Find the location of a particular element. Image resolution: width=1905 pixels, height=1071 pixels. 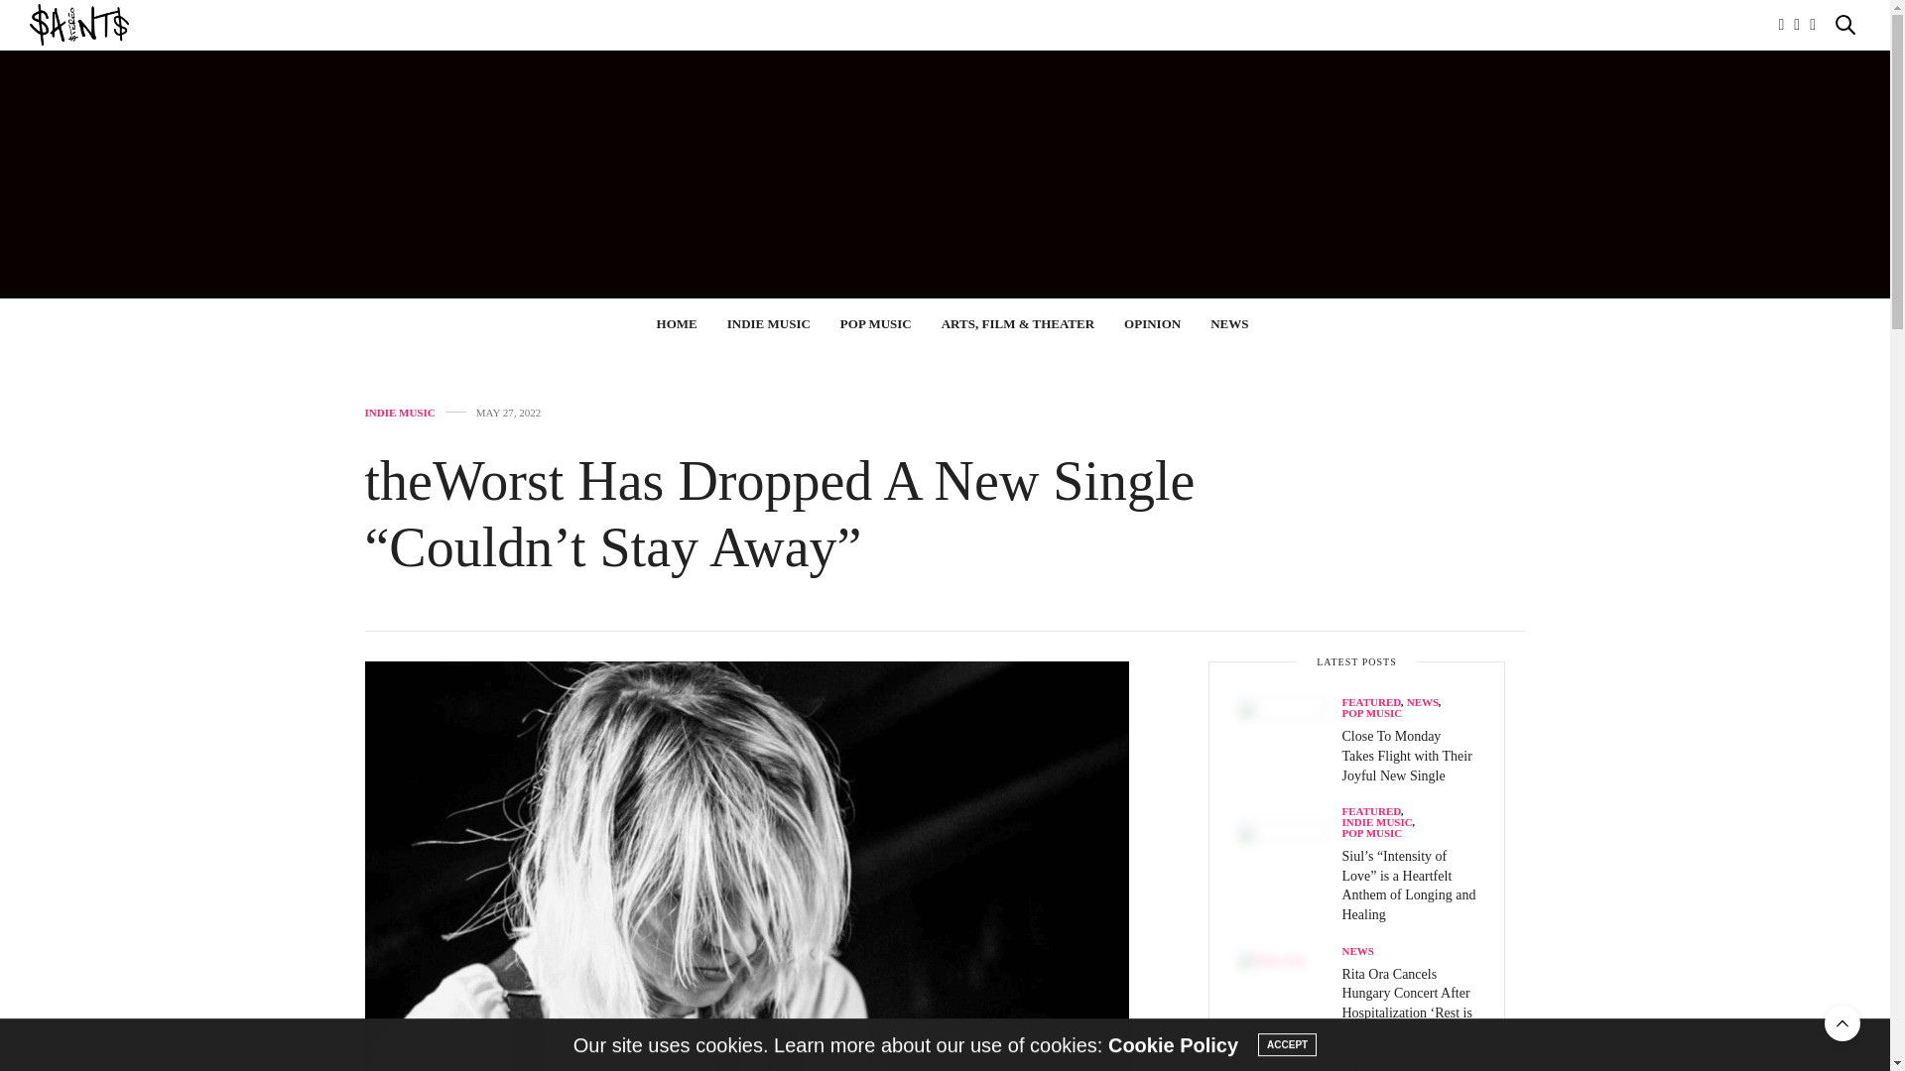

INDIE MUSIC is located at coordinates (769, 323).